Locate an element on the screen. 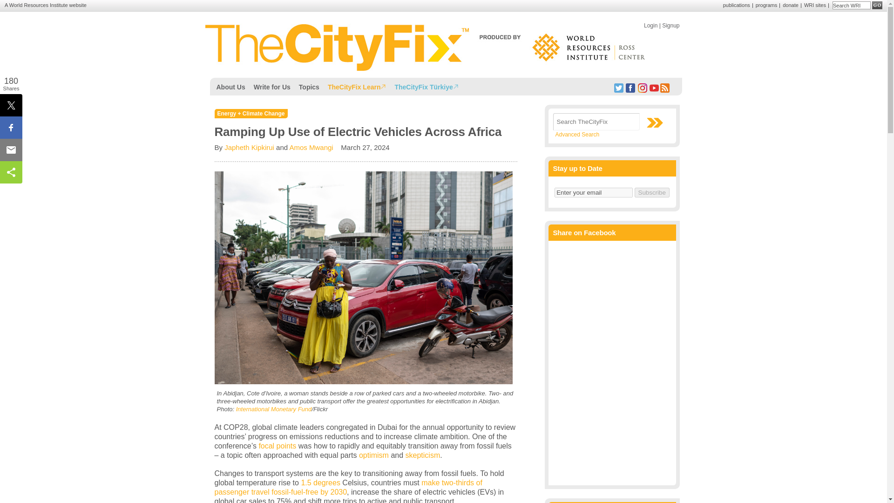 The image size is (894, 503). About Us is located at coordinates (231, 86).